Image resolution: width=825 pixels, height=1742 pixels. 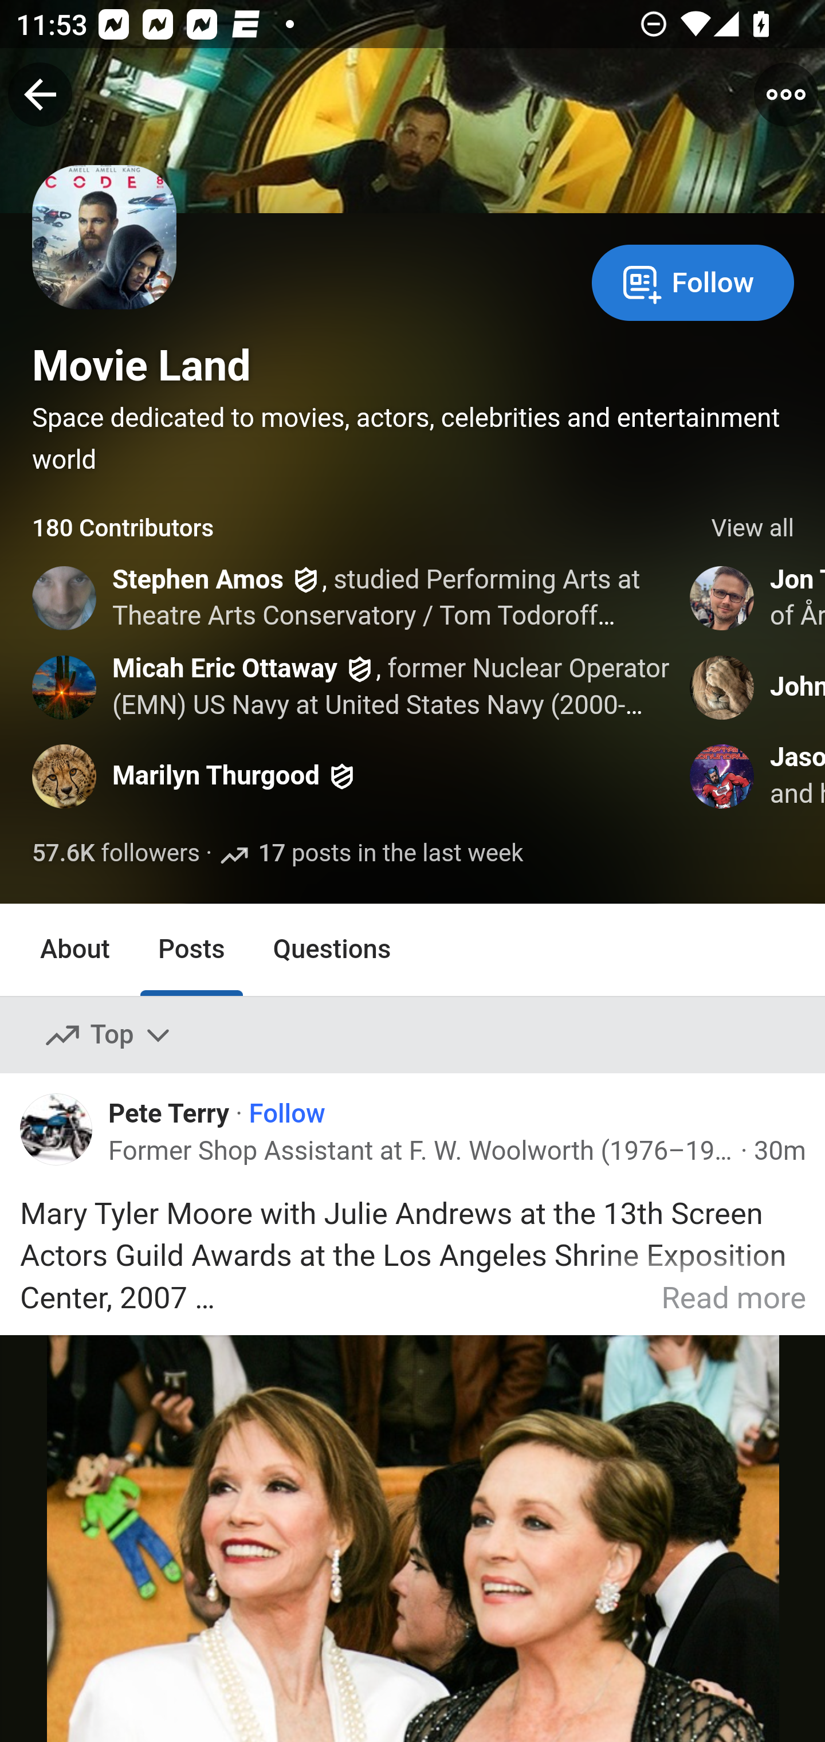 I want to click on Questions, so click(x=332, y=949).